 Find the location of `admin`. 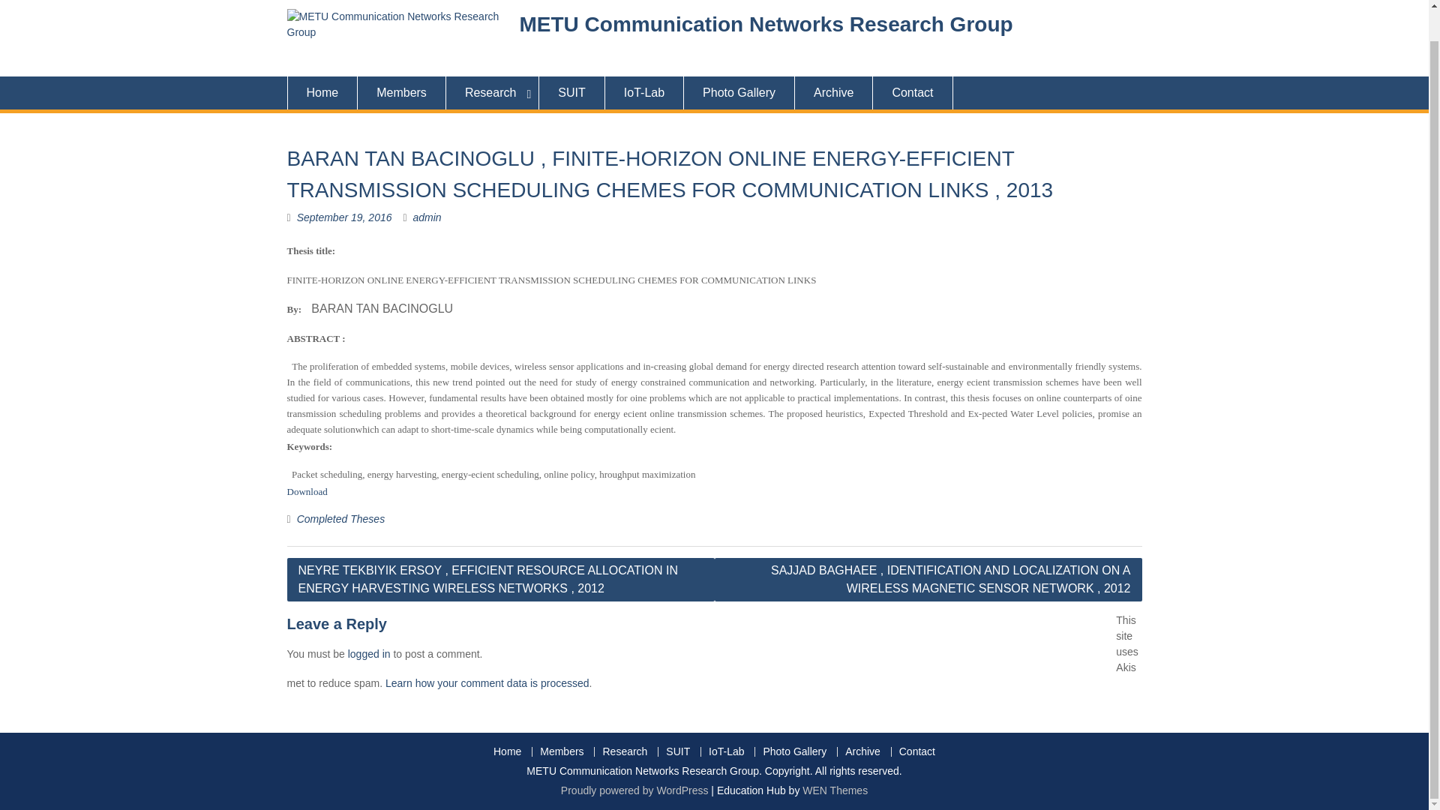

admin is located at coordinates (427, 217).